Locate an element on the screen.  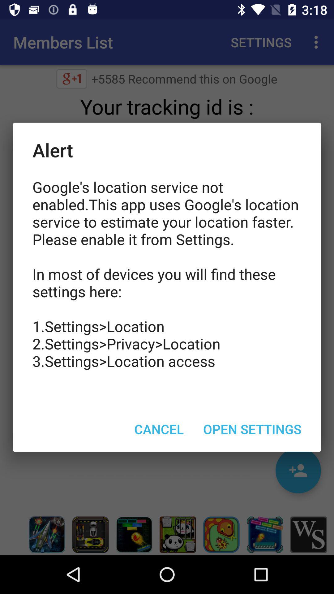
choose icon to the right of the cancel item is located at coordinates (252, 429).